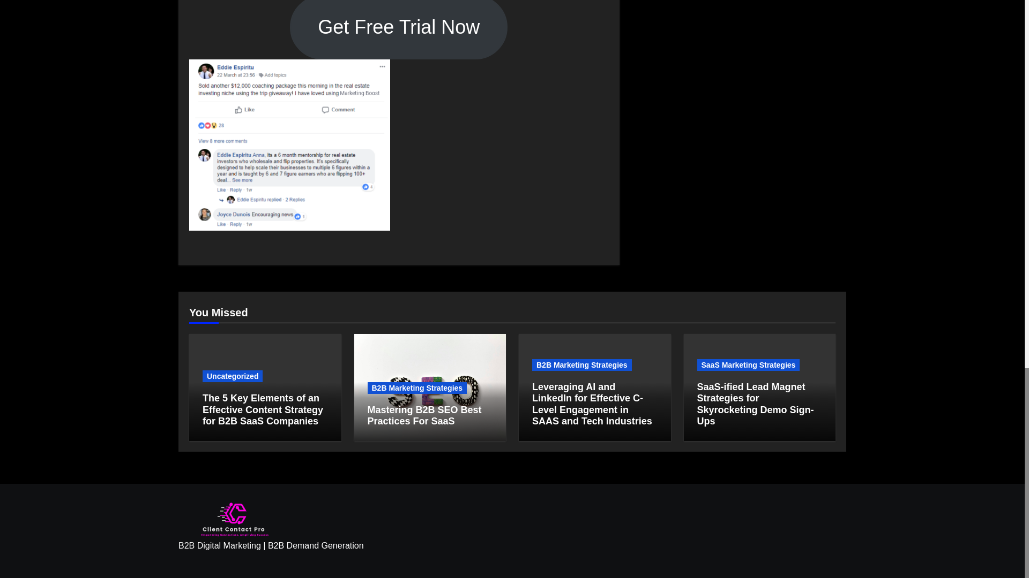 Image resolution: width=1029 pixels, height=578 pixels. What do you see at coordinates (233, 376) in the screenshot?
I see `Uncategorized` at bounding box center [233, 376].